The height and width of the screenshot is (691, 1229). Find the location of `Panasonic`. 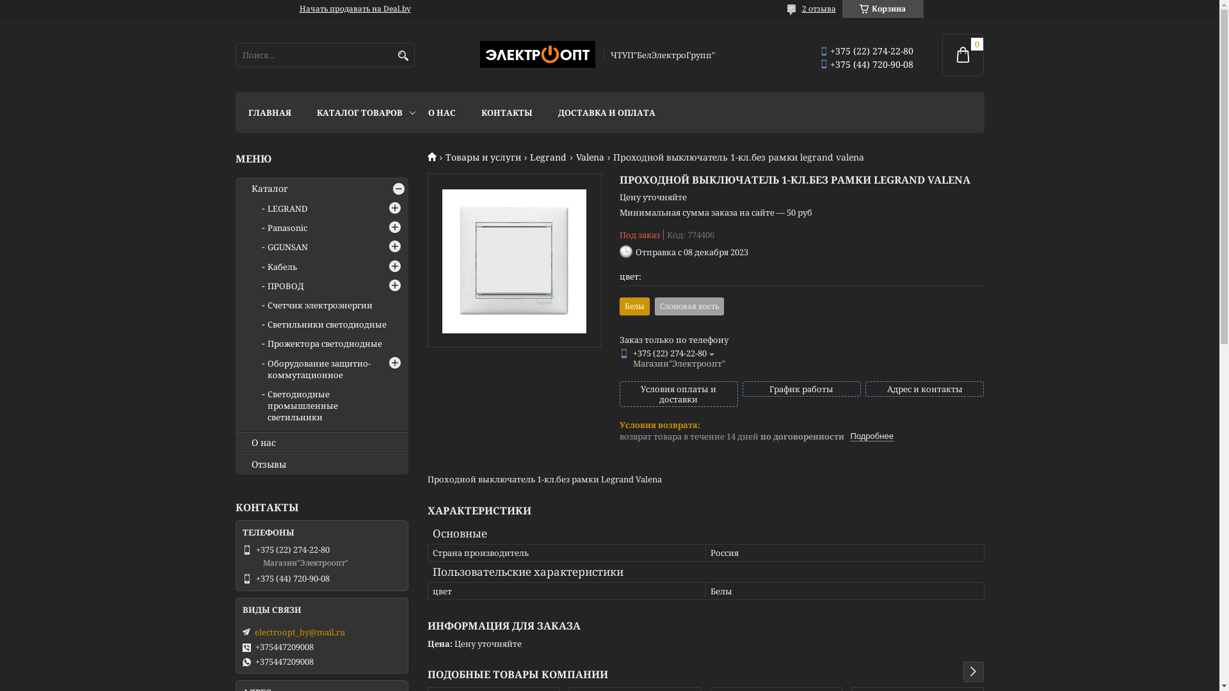

Panasonic is located at coordinates (287, 228).